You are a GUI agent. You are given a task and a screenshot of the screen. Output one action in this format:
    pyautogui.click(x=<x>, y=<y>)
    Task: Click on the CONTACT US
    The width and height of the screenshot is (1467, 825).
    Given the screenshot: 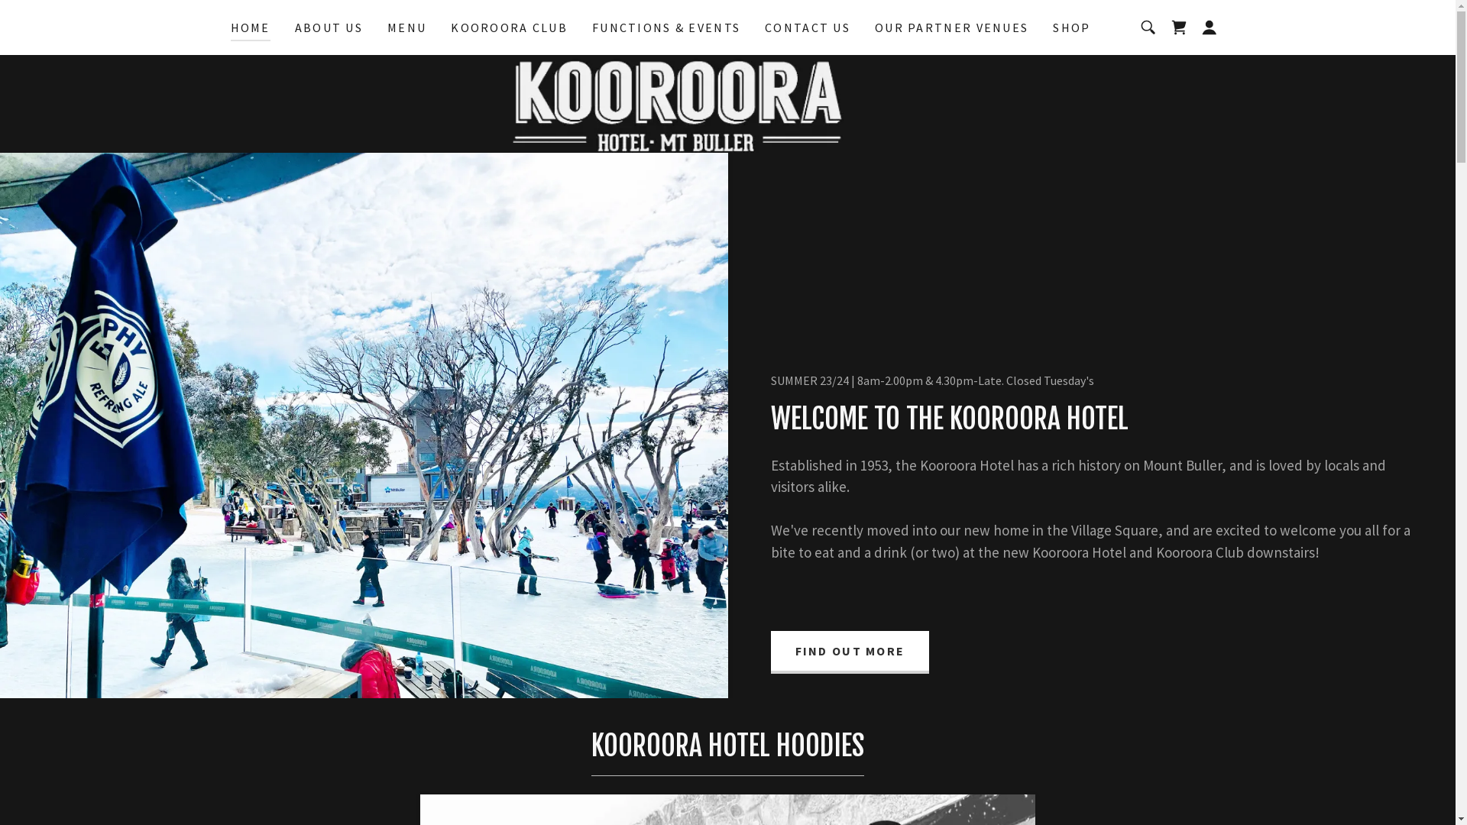 What is the action you would take?
    pyautogui.click(x=807, y=27)
    